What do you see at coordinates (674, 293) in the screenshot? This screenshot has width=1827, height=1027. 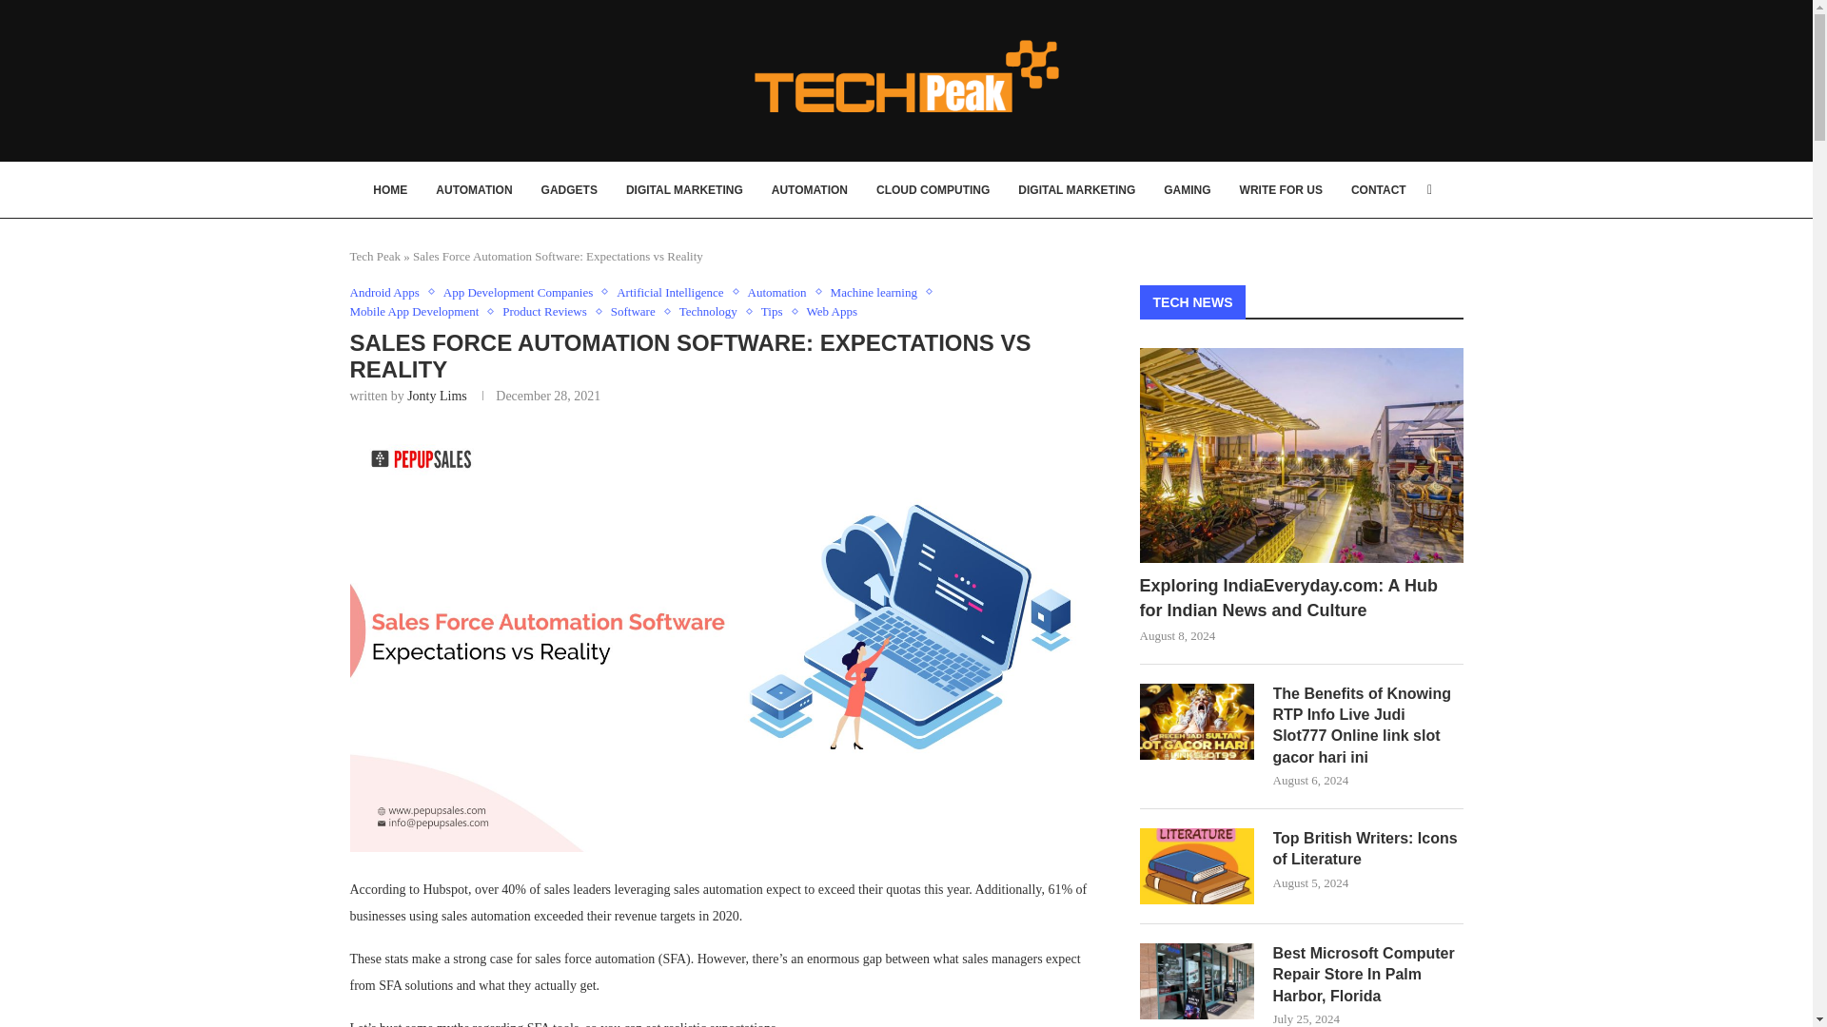 I see `Artificial Intelligence` at bounding box center [674, 293].